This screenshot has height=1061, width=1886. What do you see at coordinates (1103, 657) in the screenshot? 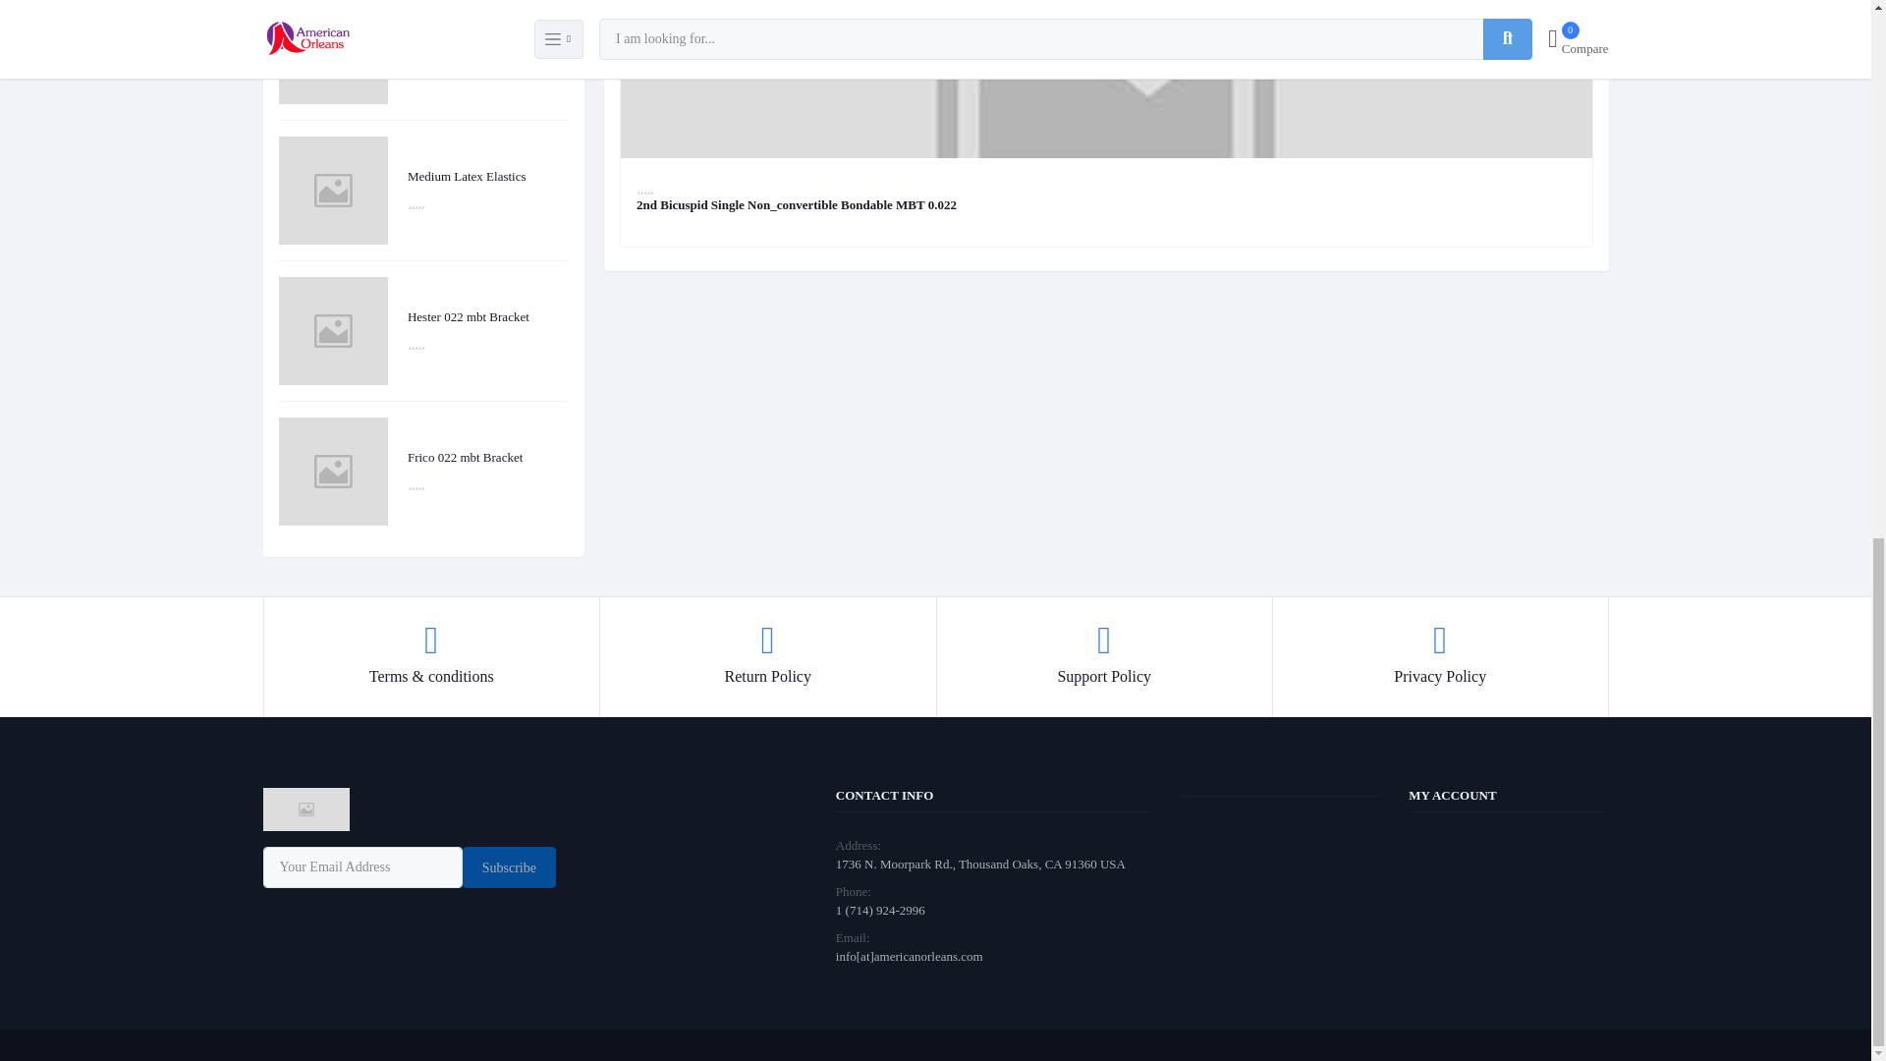
I see `Support Policy` at bounding box center [1103, 657].